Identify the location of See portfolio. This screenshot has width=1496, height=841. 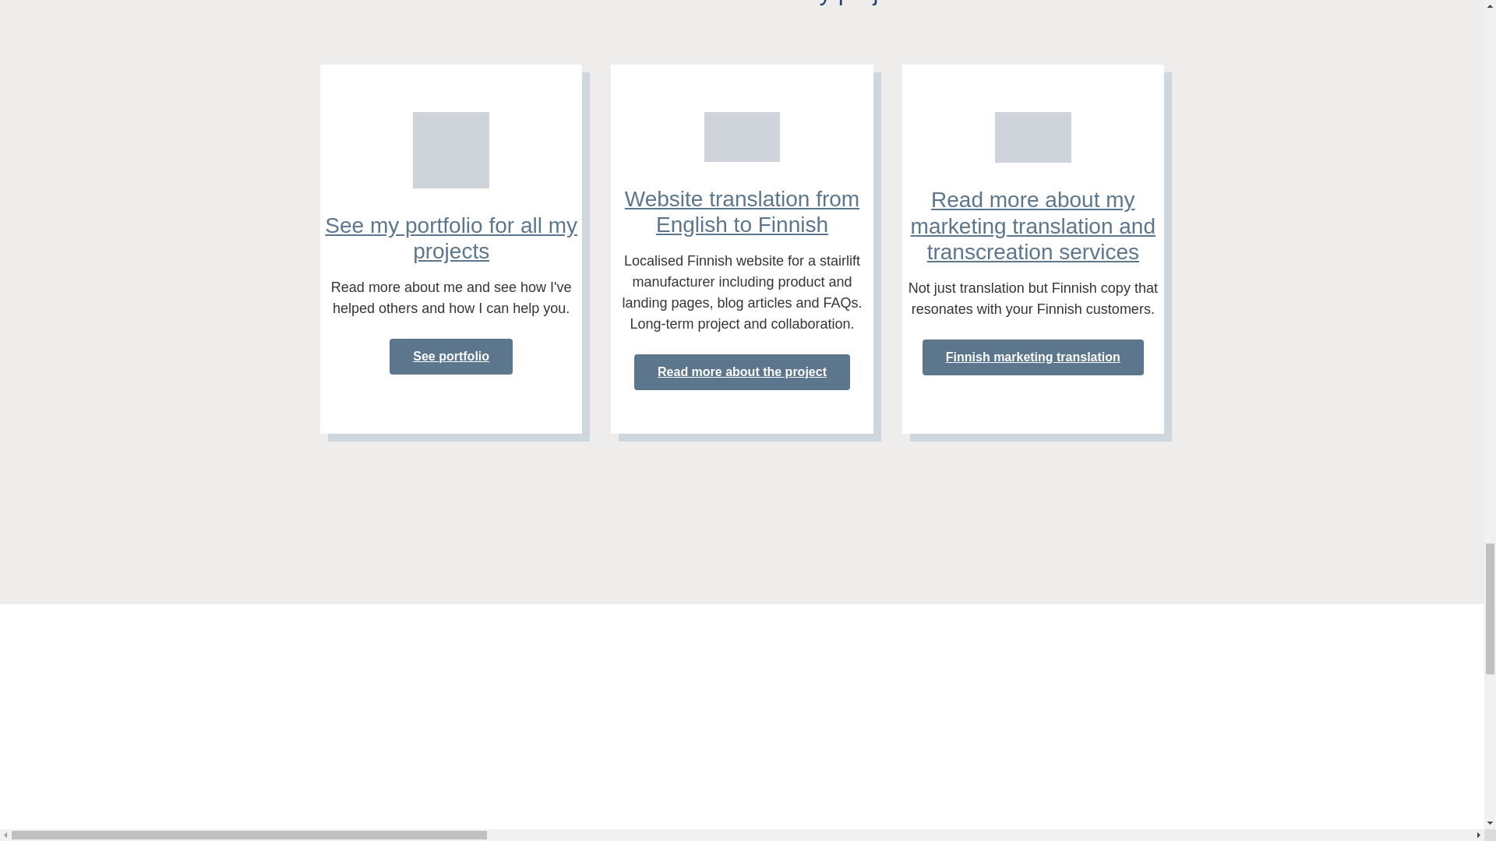
(450, 357).